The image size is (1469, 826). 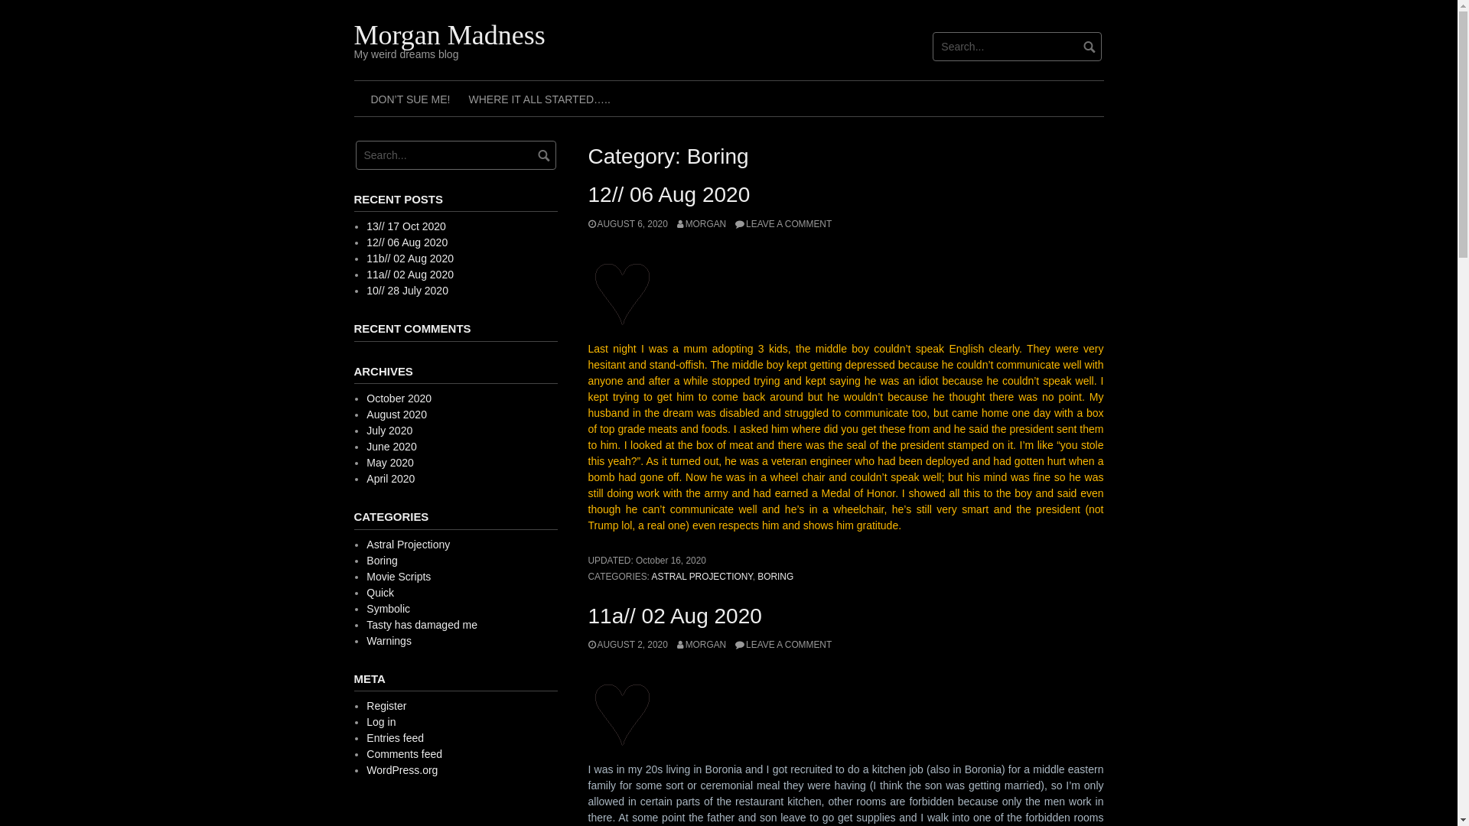 What do you see at coordinates (390, 462) in the screenshot?
I see `May 2020` at bounding box center [390, 462].